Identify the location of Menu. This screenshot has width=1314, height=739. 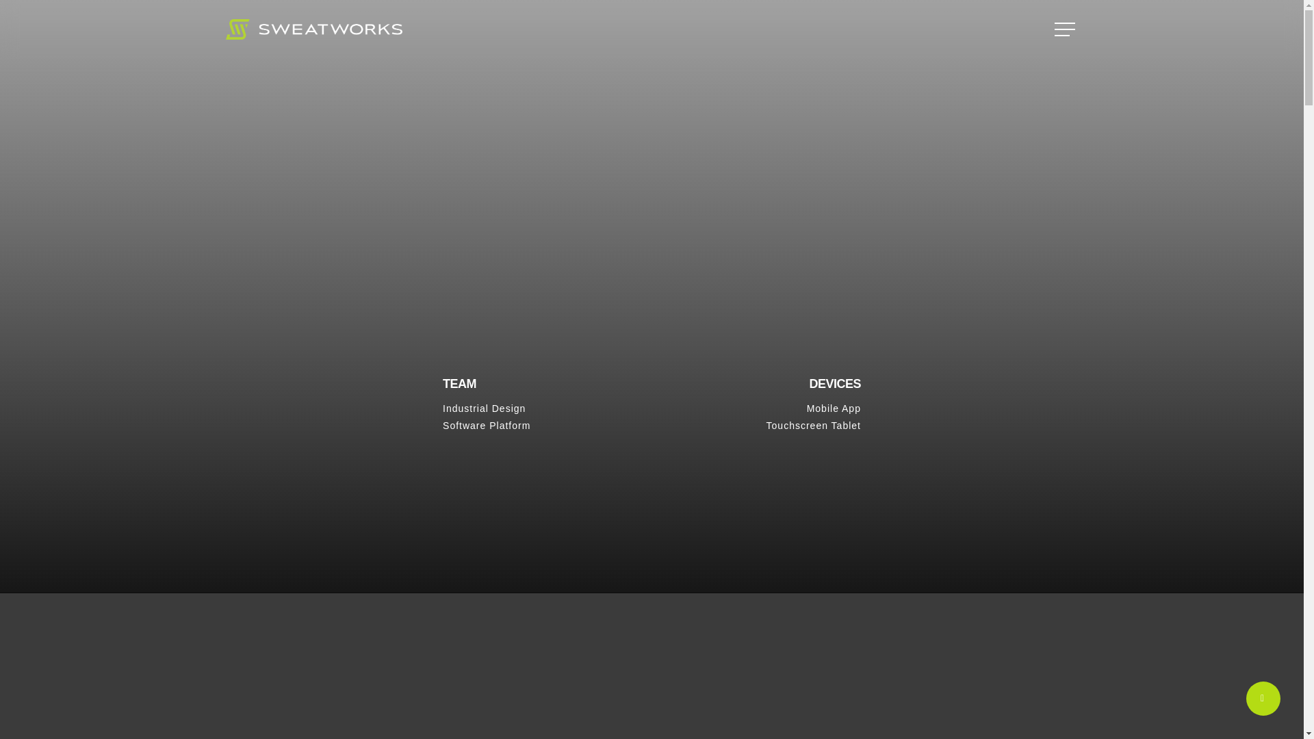
(1066, 29).